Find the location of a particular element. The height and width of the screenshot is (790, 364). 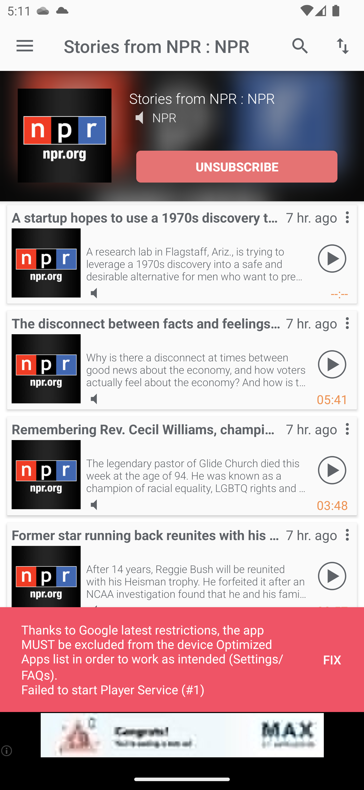

Contextual menu is located at coordinates (336, 227).